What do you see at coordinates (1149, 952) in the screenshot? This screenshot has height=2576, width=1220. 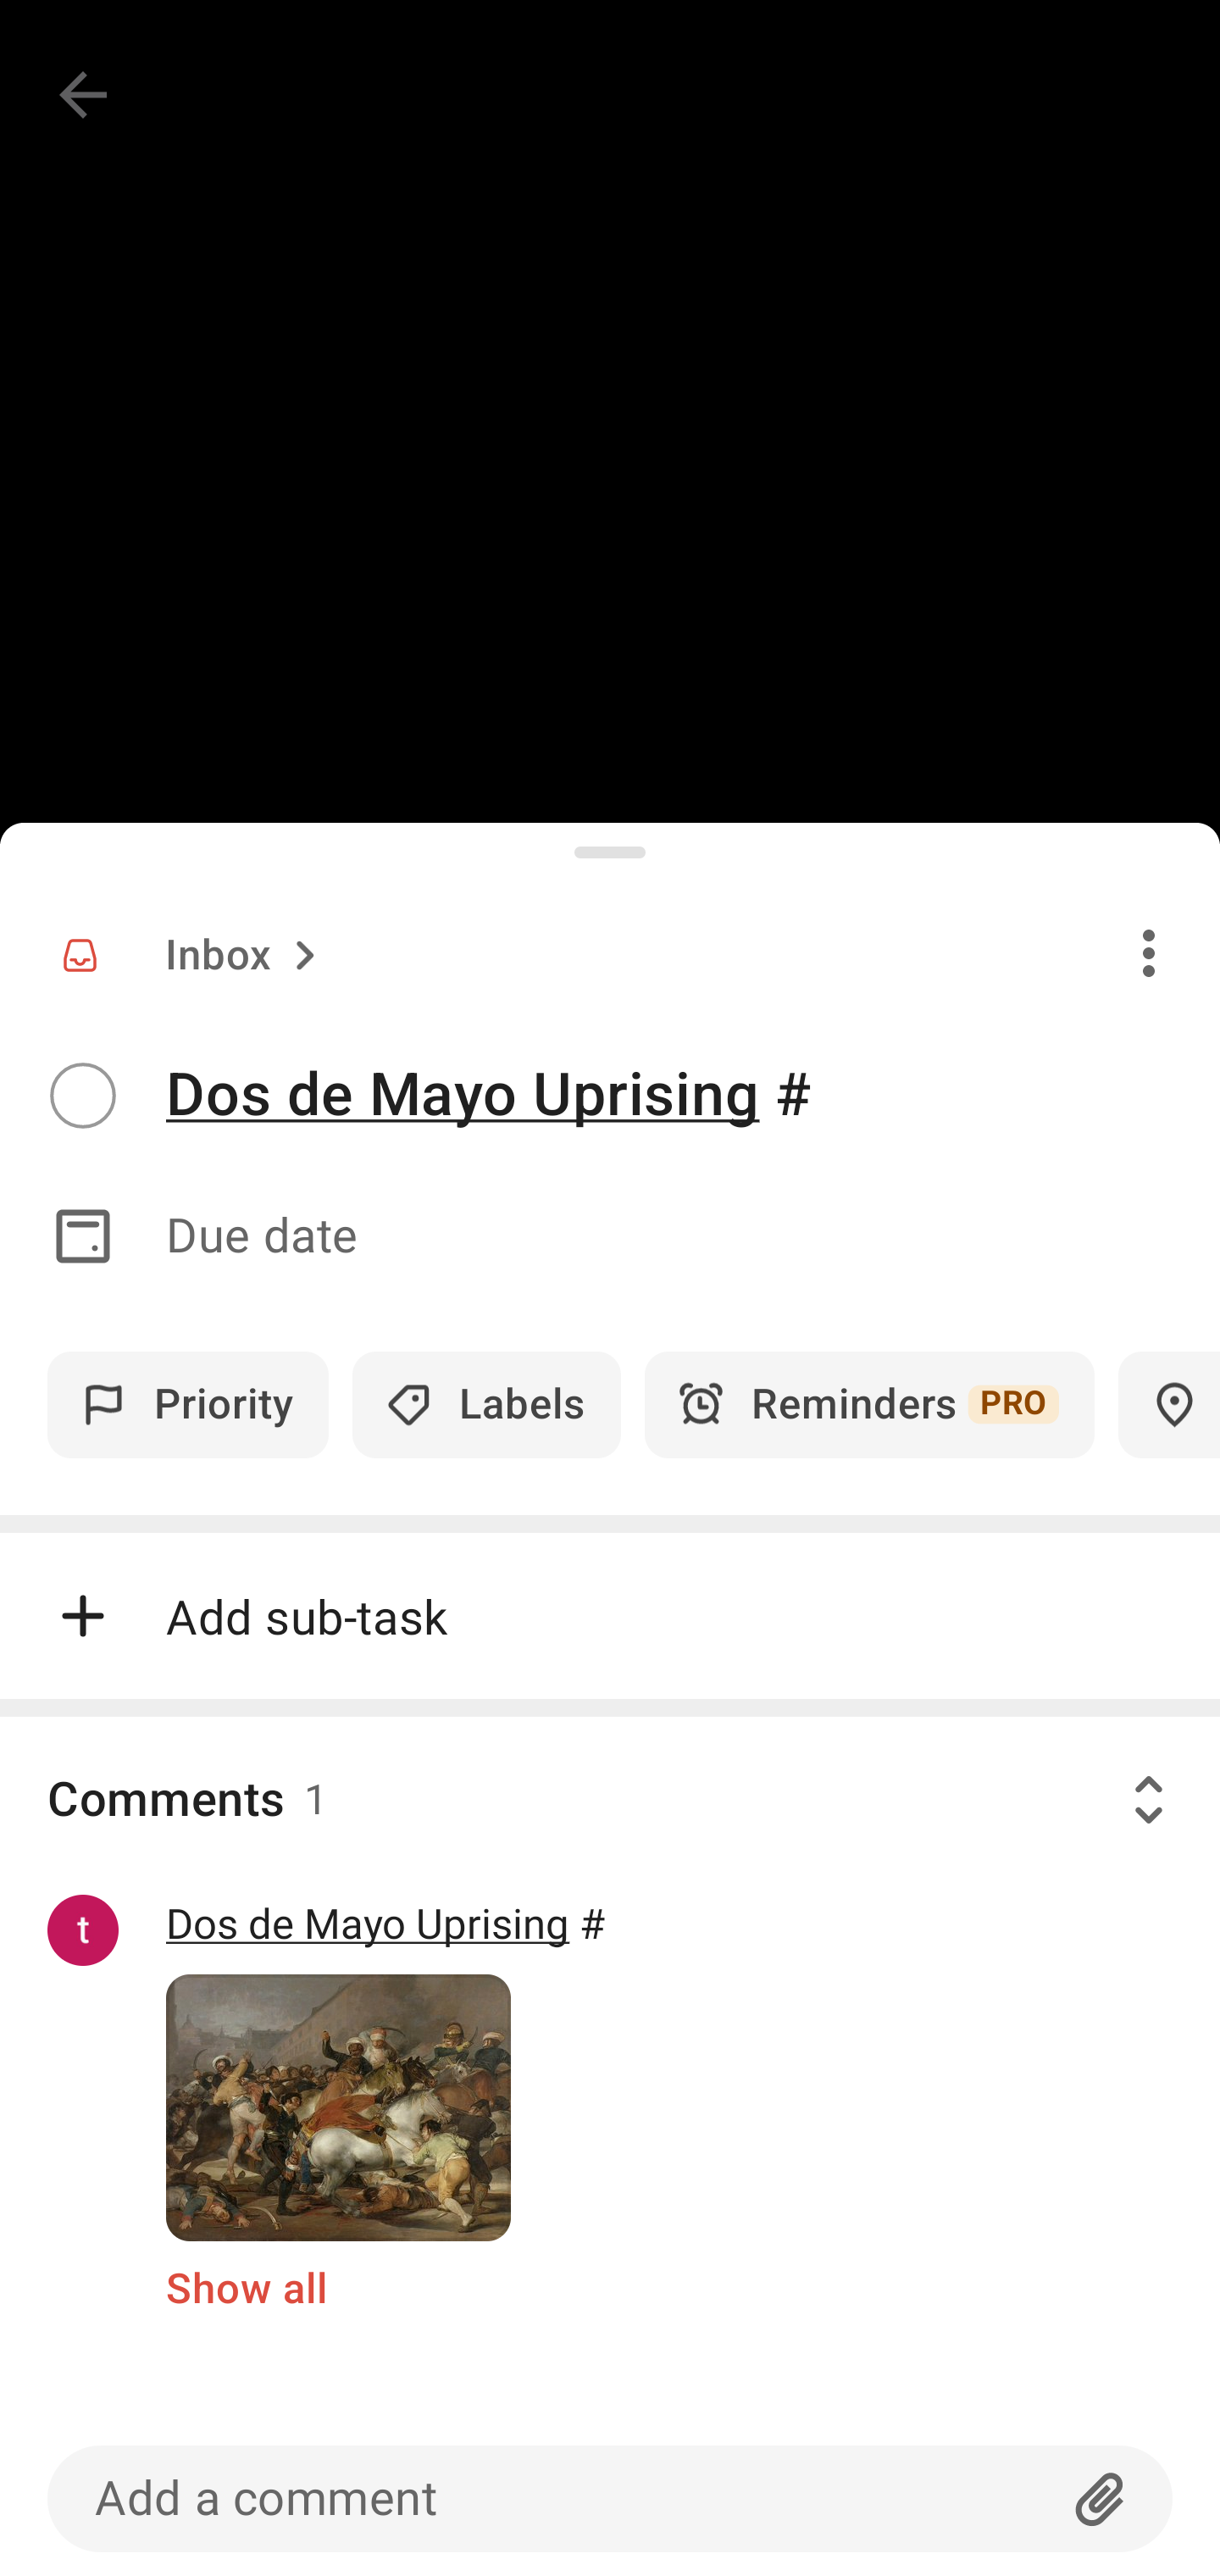 I see `Overflow menu` at bounding box center [1149, 952].